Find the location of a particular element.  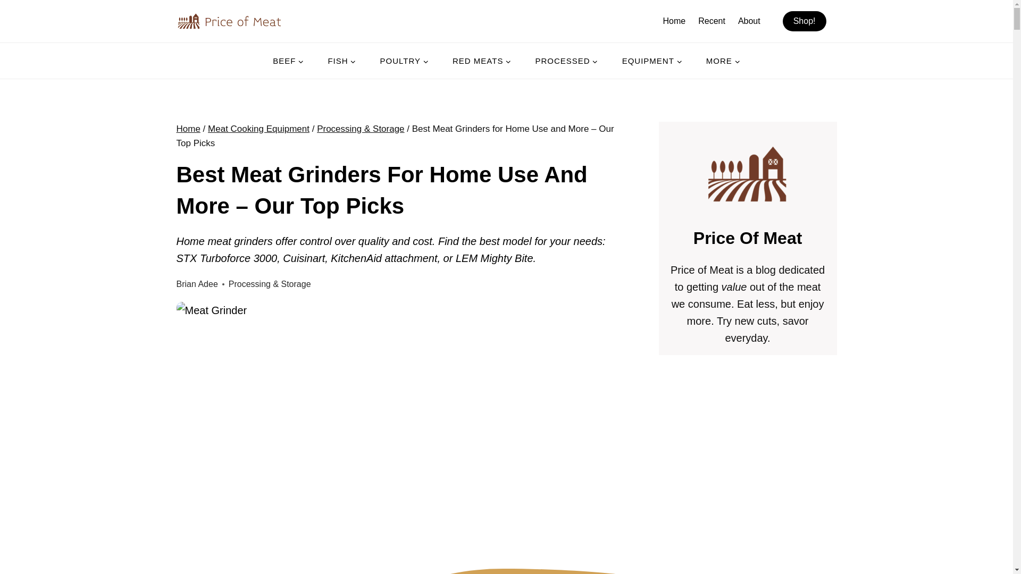

BEEF is located at coordinates (288, 61).